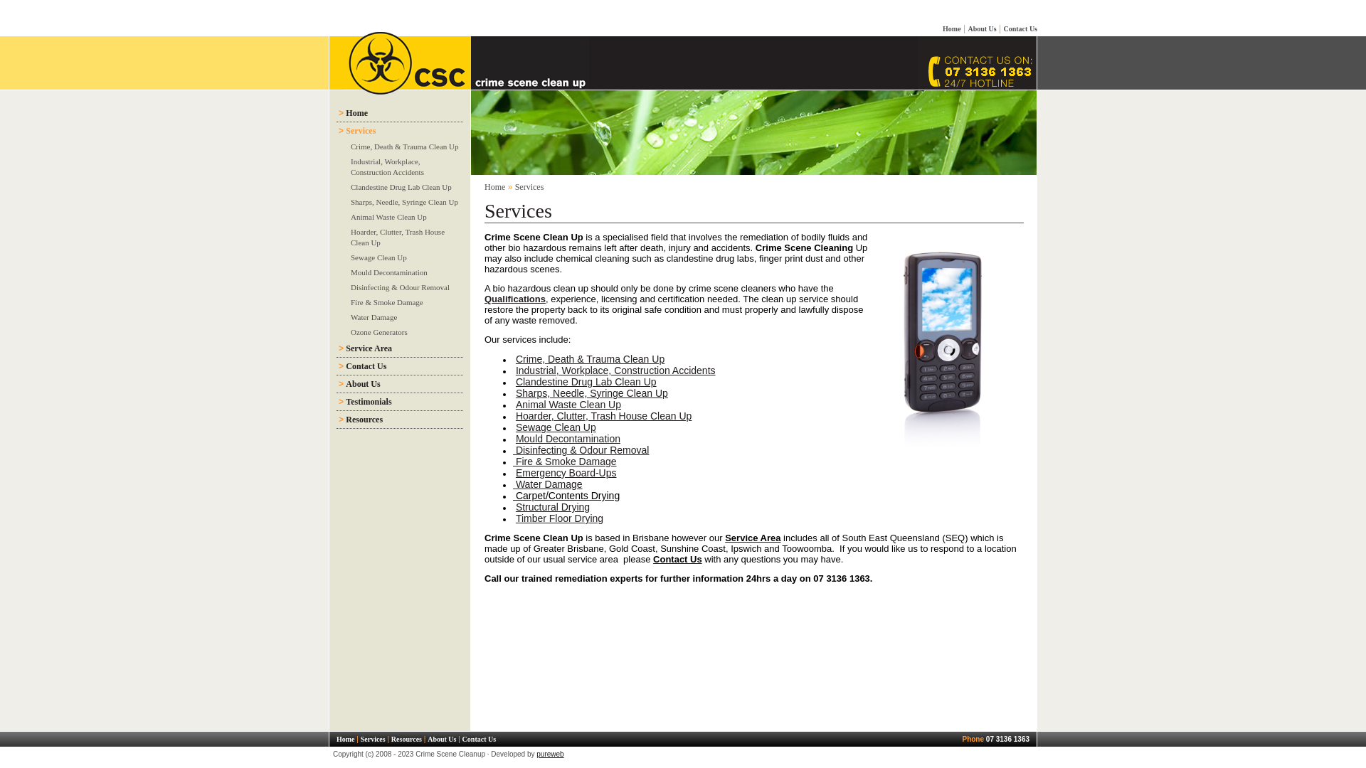 The width and height of the screenshot is (1366, 768). Describe the element at coordinates (405, 146) in the screenshot. I see `Crime, Death & Trauma Clean Up` at that location.